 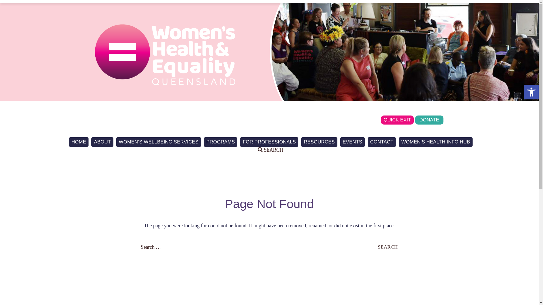 What do you see at coordinates (269, 142) in the screenshot?
I see `FOR PROFESSIONALS` at bounding box center [269, 142].